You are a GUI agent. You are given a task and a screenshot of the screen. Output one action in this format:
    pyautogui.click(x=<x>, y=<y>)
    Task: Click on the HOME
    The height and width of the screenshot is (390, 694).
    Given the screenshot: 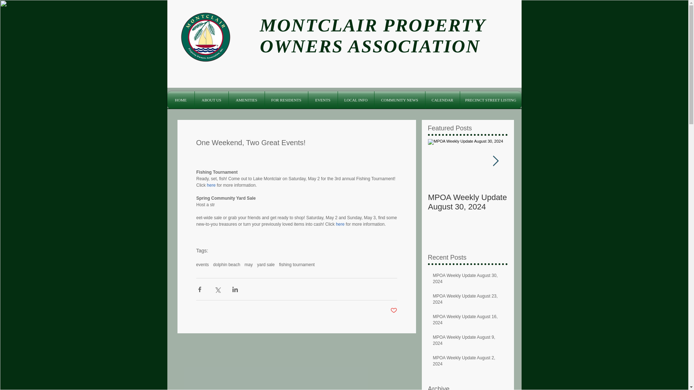 What is the action you would take?
    pyautogui.click(x=181, y=100)
    